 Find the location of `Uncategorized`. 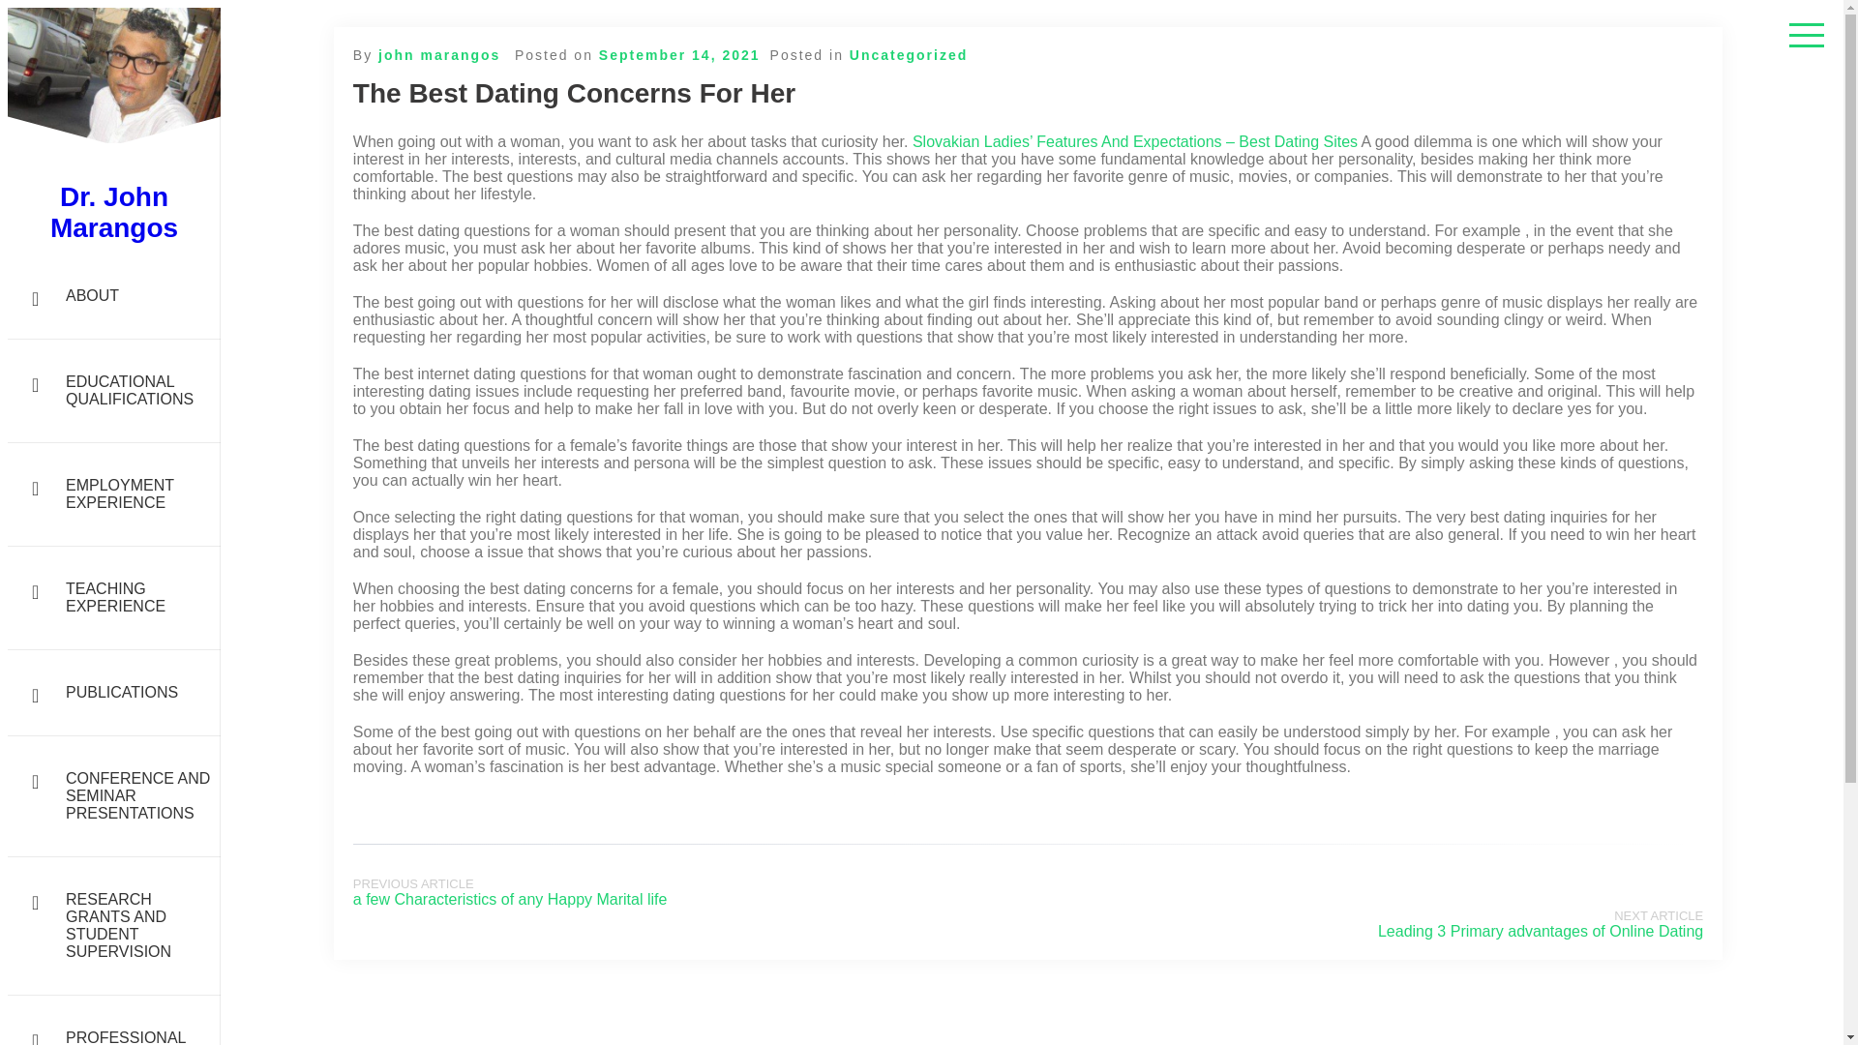

Uncategorized is located at coordinates (908, 54).